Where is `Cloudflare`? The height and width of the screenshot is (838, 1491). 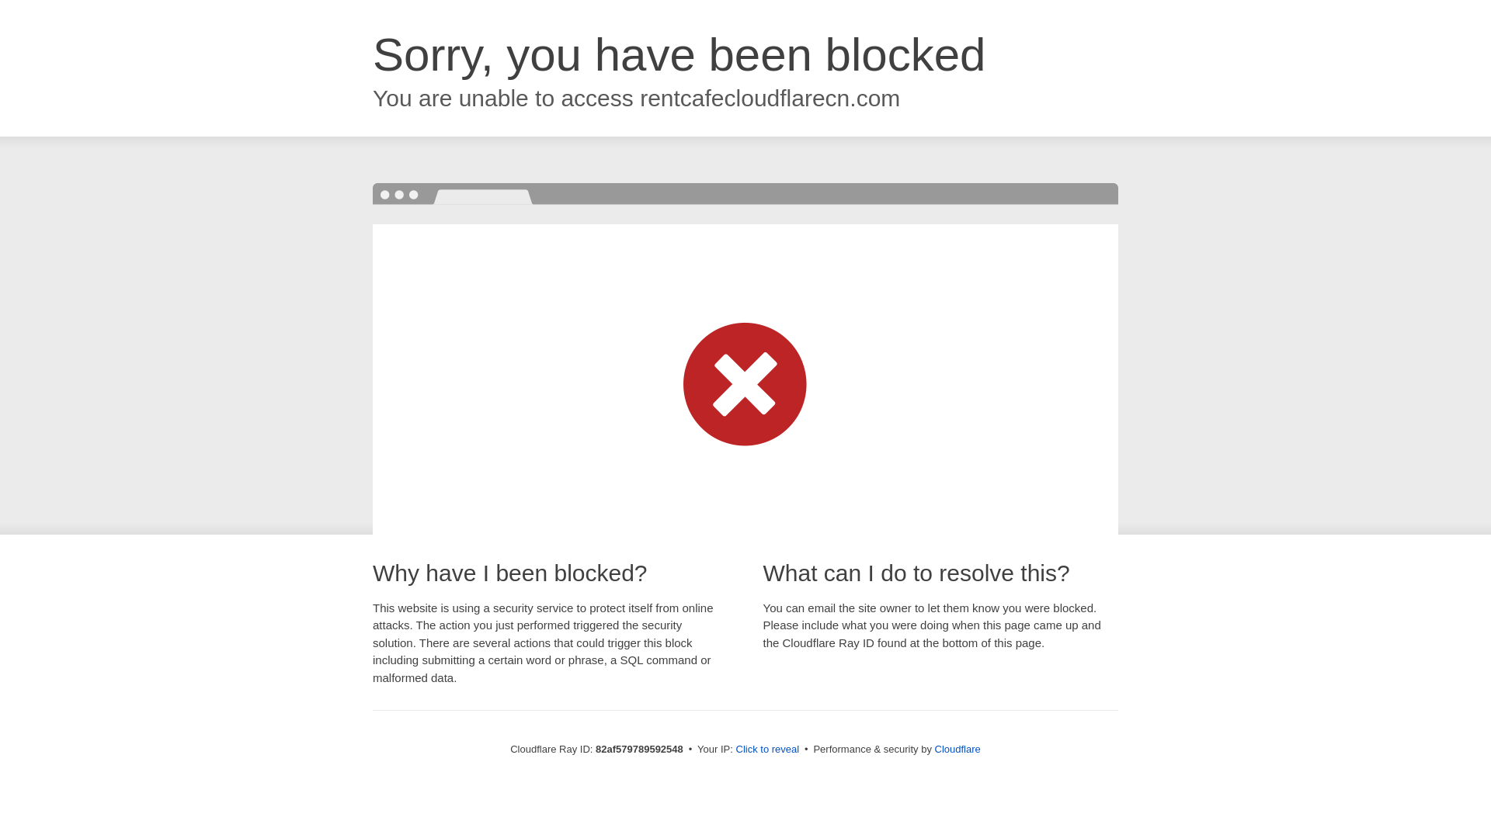
Cloudflare is located at coordinates (958, 750).